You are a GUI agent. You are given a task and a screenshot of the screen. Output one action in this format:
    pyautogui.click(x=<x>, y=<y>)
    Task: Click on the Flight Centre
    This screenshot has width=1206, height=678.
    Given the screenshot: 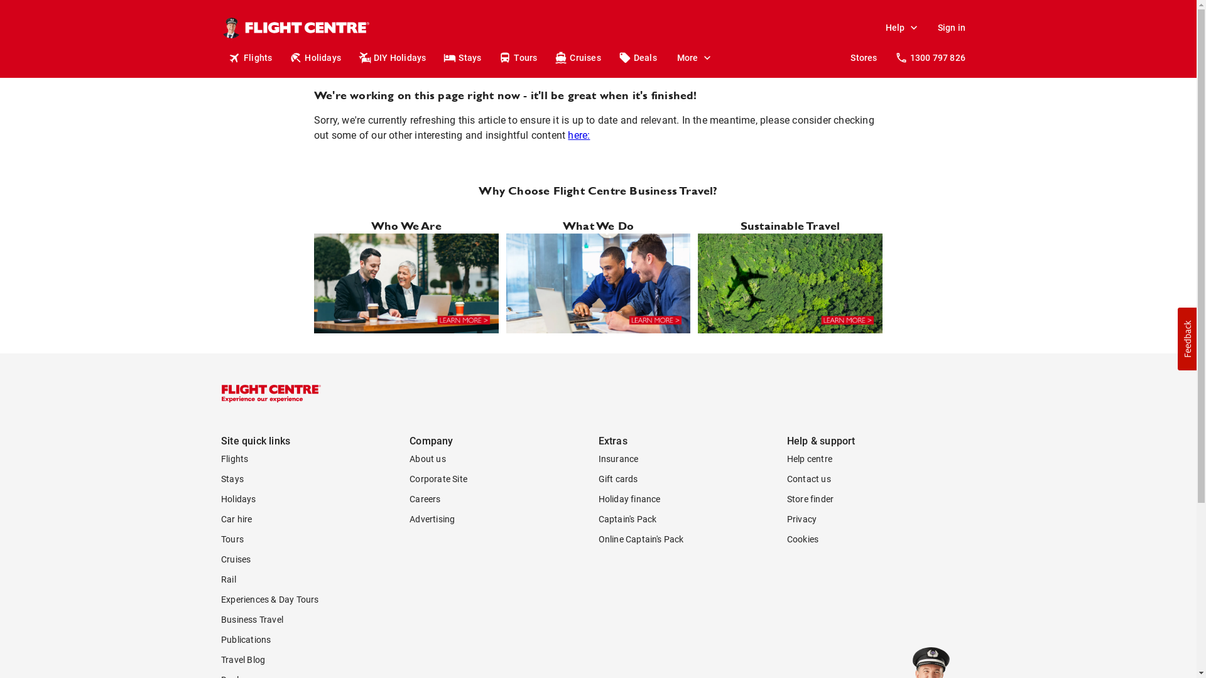 What is the action you would take?
    pyautogui.click(x=307, y=28)
    